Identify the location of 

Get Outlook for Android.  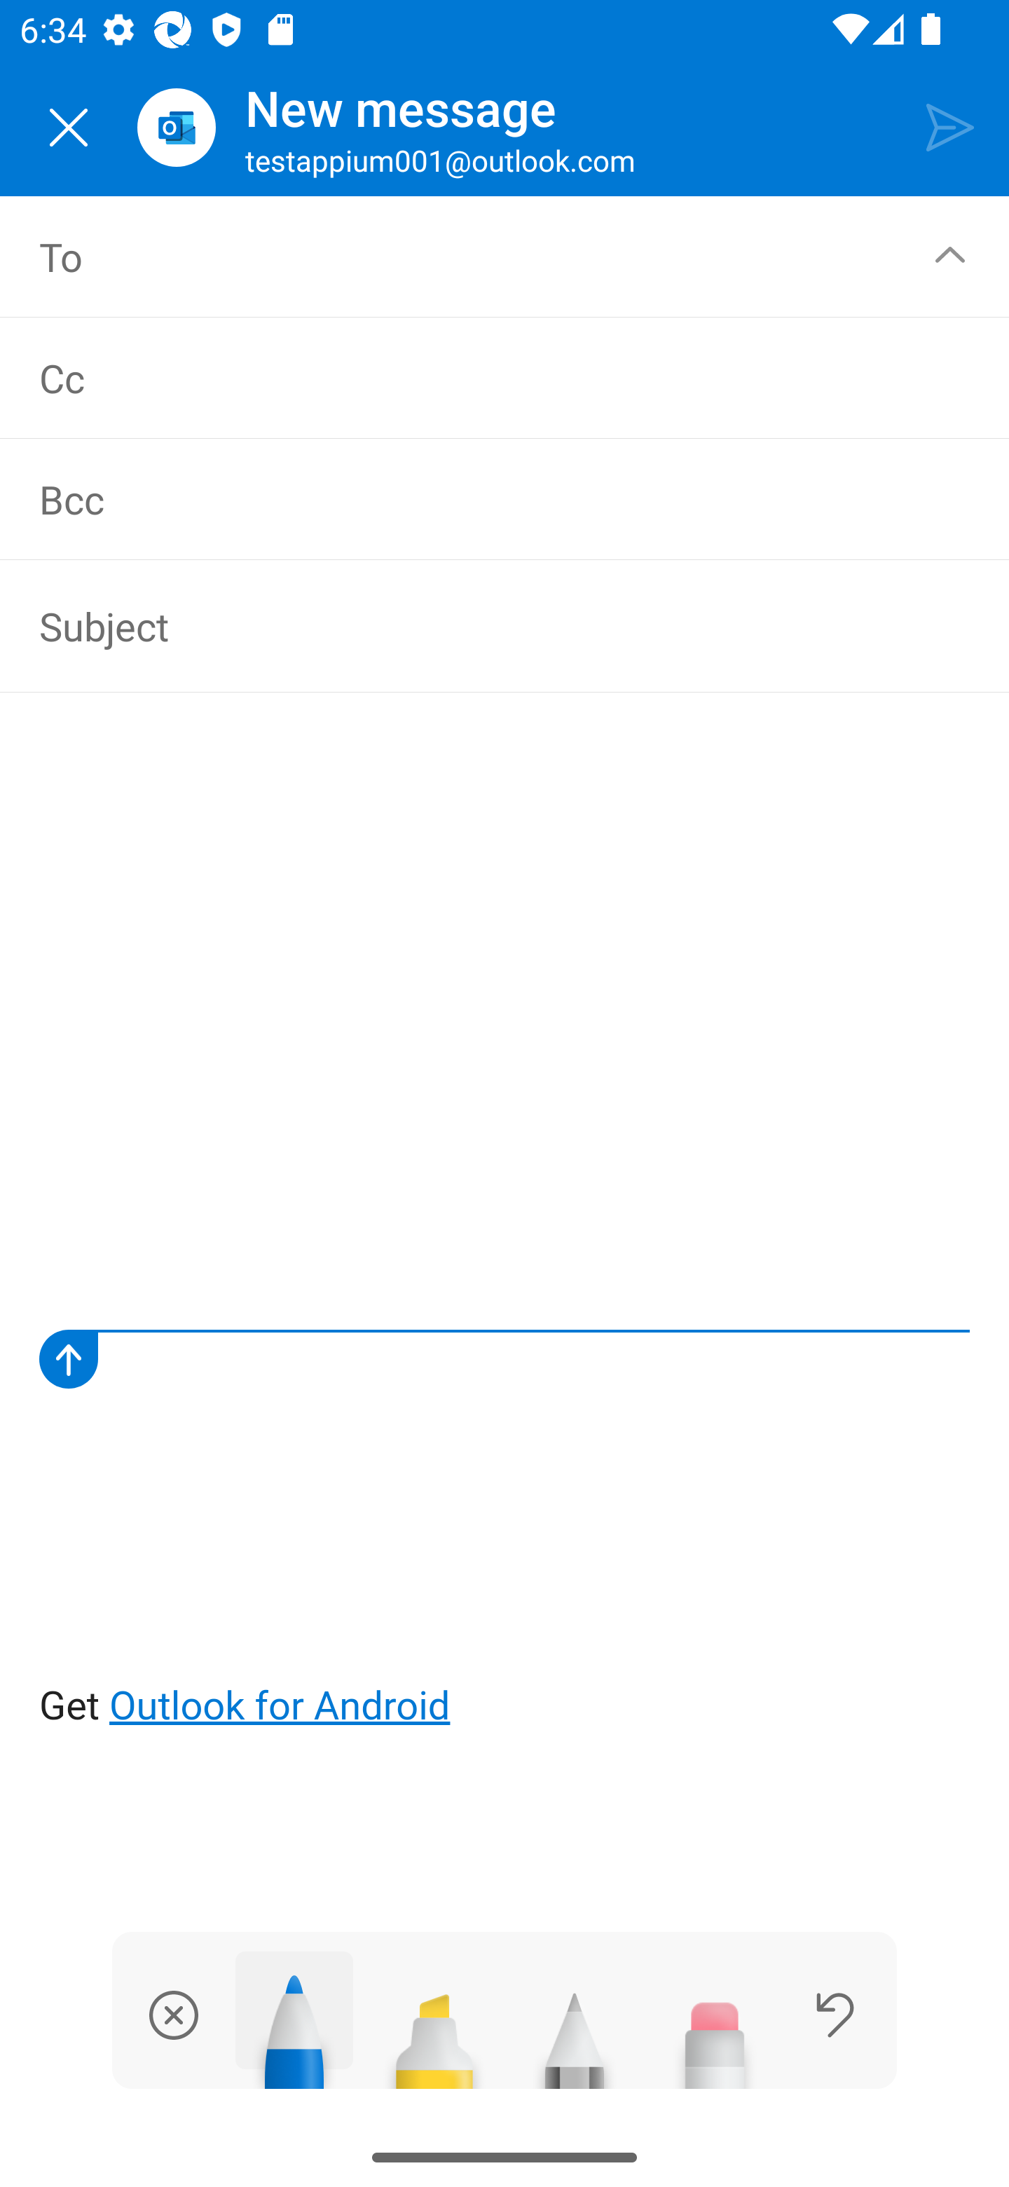
(506, 1229).